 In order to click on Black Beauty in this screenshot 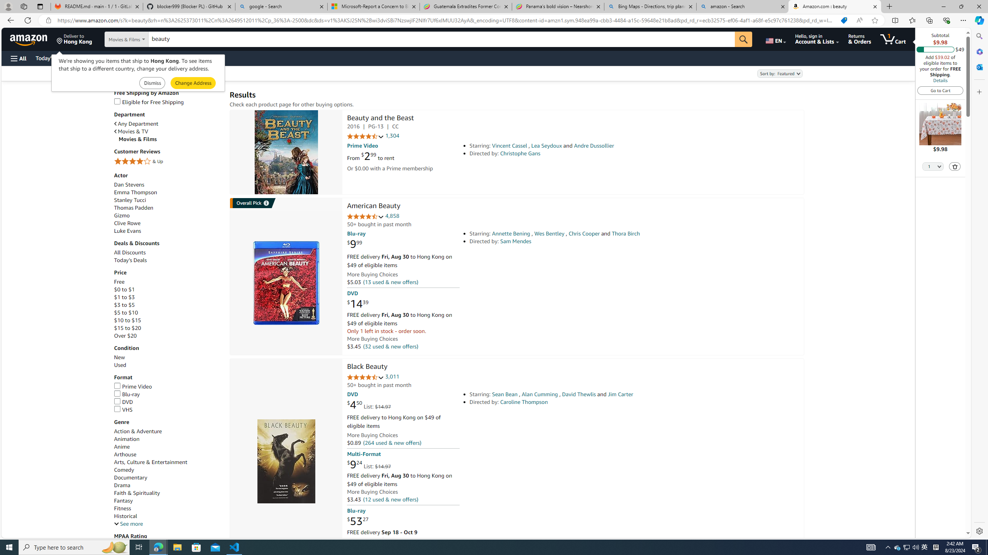, I will do `click(286, 462)`.